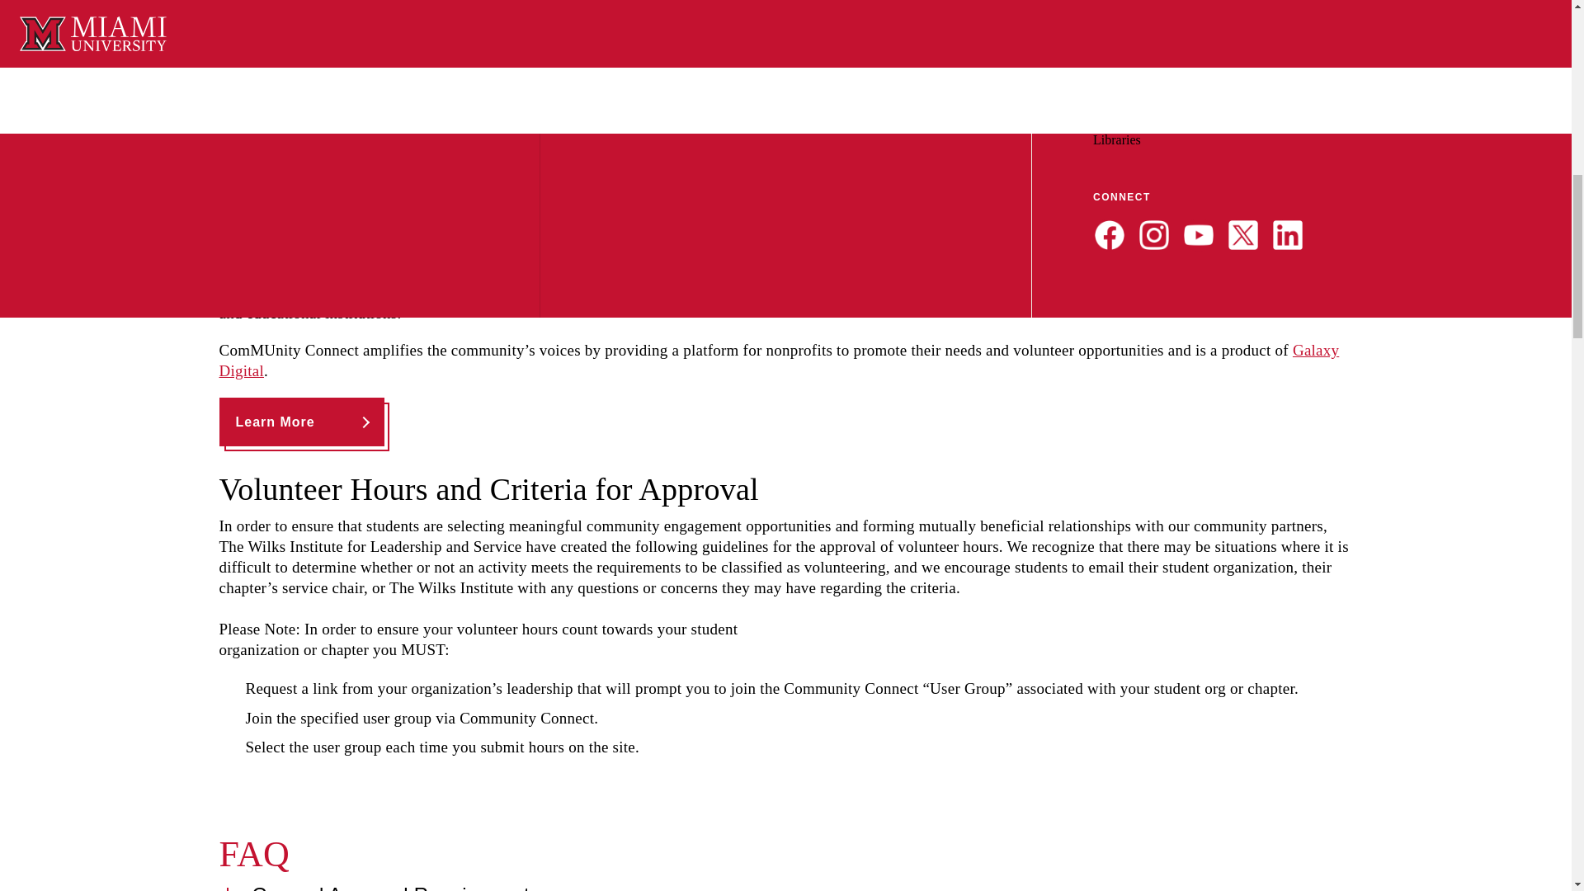 The image size is (1584, 891). What do you see at coordinates (780, 360) in the screenshot?
I see `Galaxy Digital` at bounding box center [780, 360].